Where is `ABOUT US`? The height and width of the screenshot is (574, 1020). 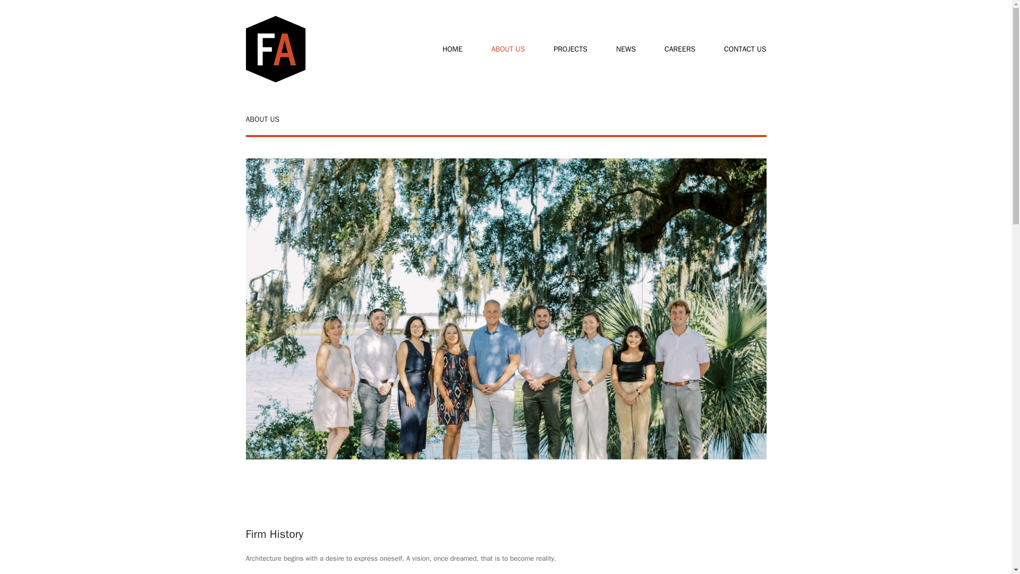 ABOUT US is located at coordinates (508, 49).